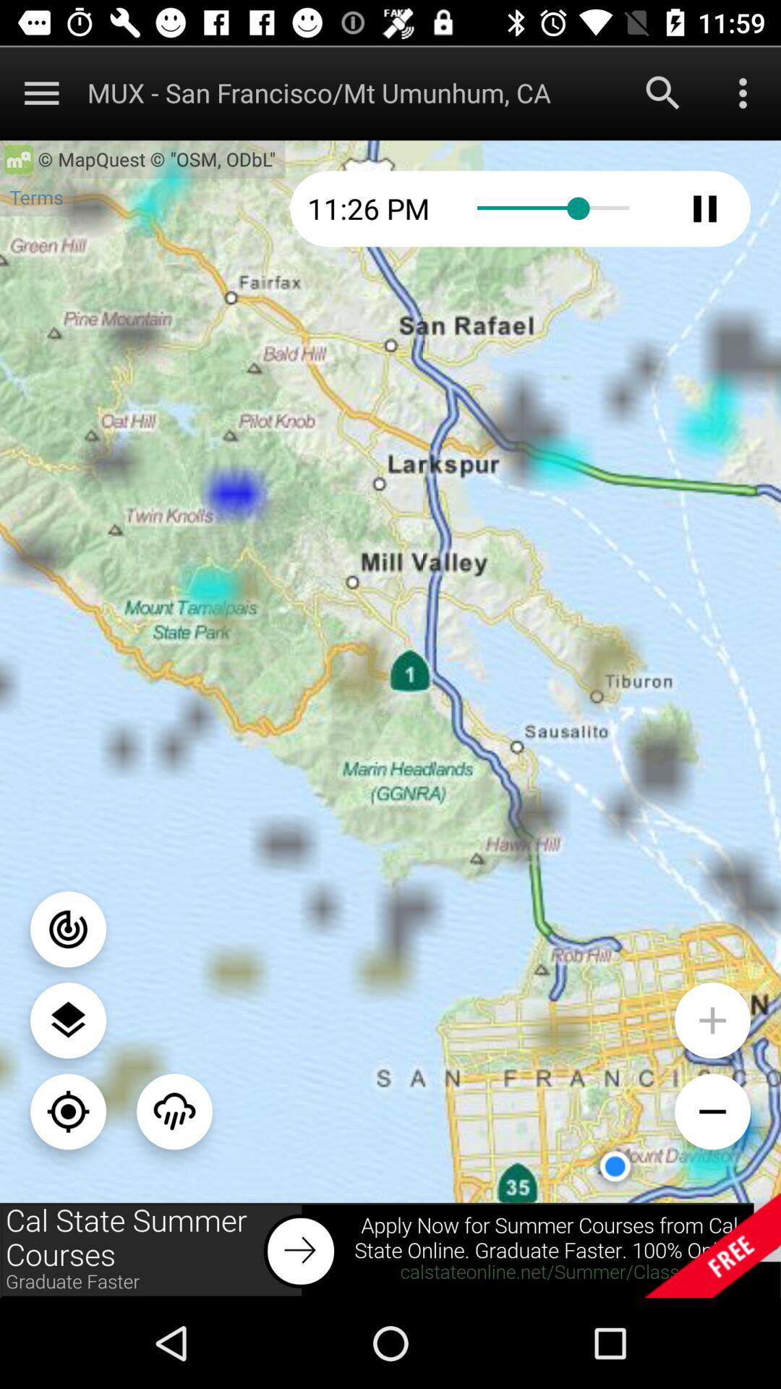 The image size is (781, 1389). What do you see at coordinates (743, 93) in the screenshot?
I see `oveview option` at bounding box center [743, 93].